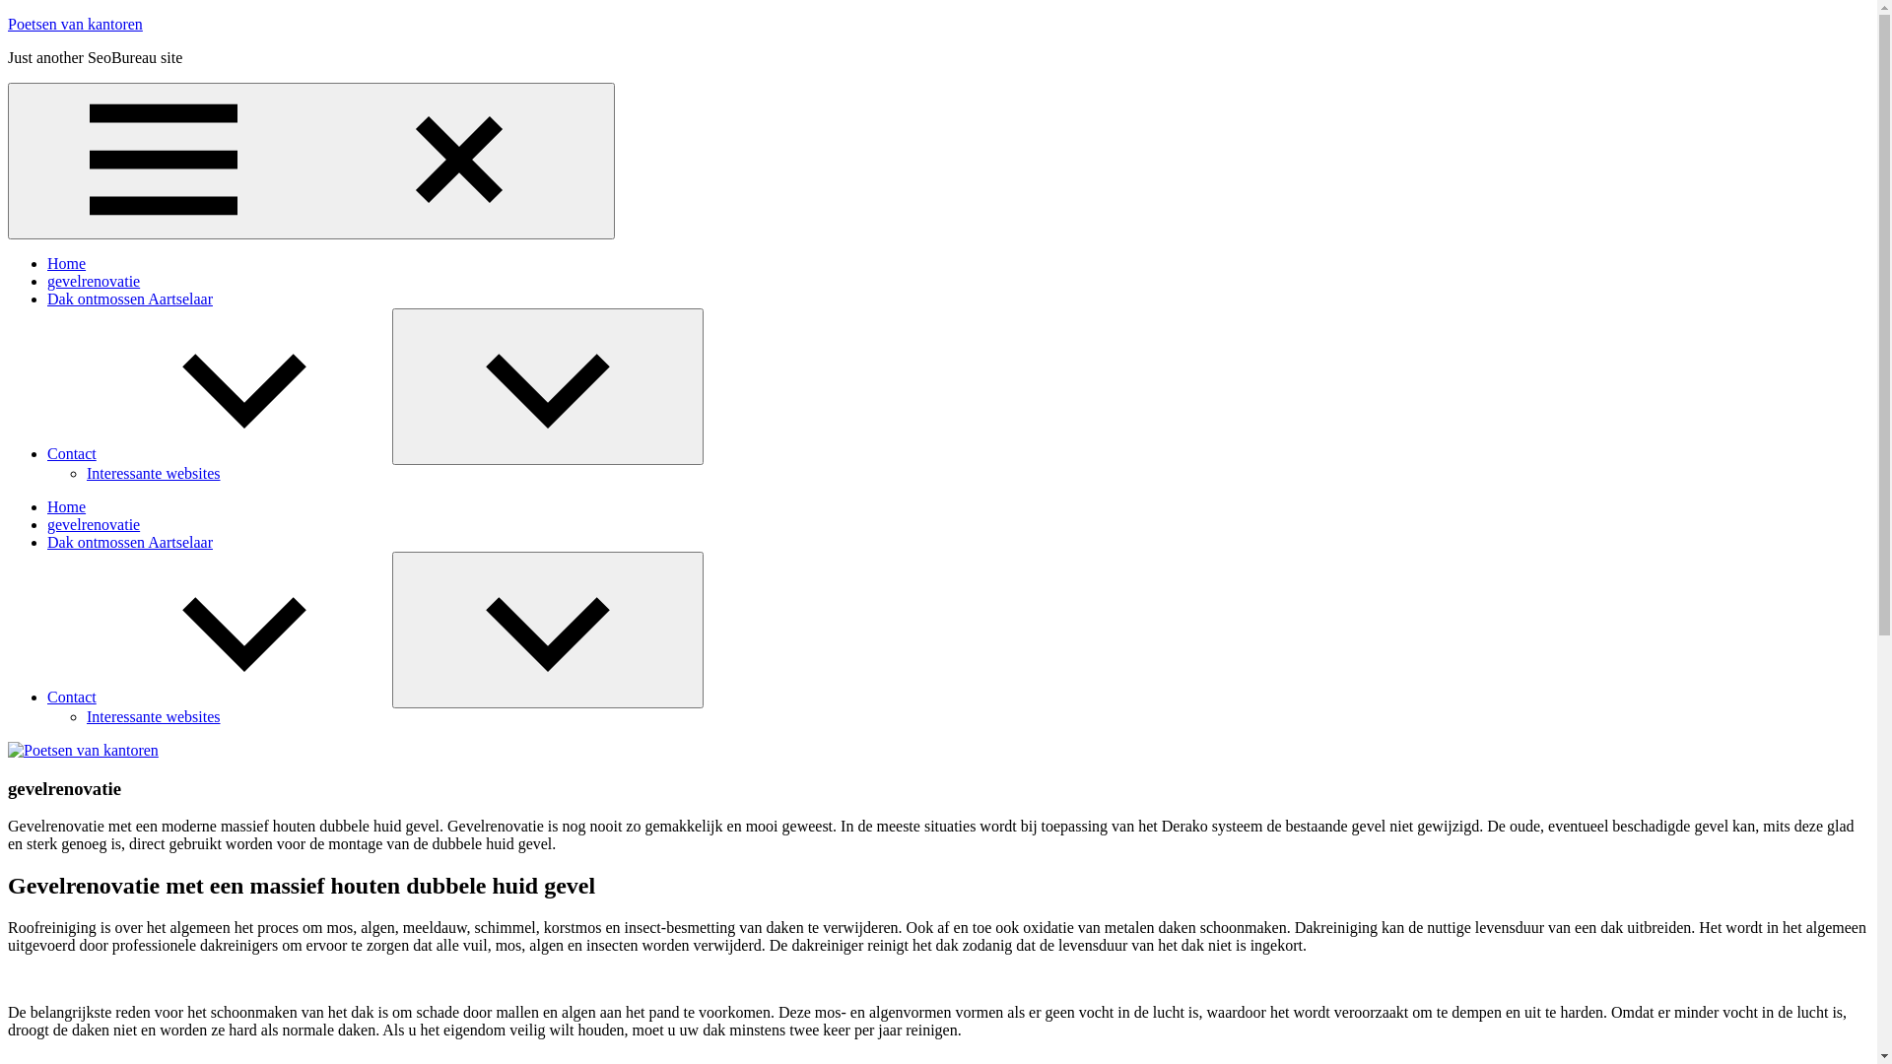 The width and height of the screenshot is (1892, 1064). Describe the element at coordinates (154, 473) in the screenshot. I see `Interessante websites` at that location.